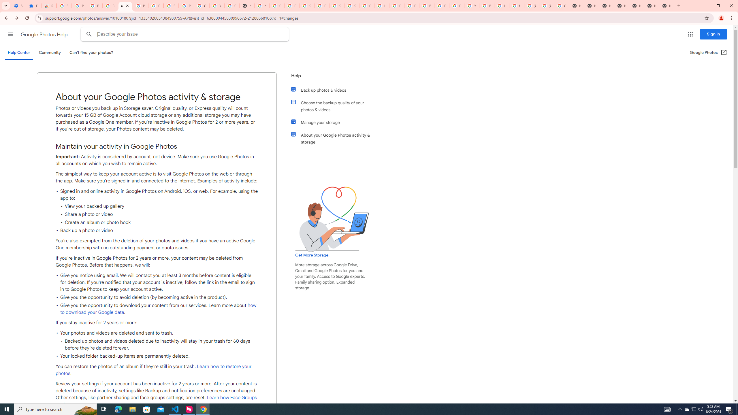 The height and width of the screenshot is (415, 738). What do you see at coordinates (91, 52) in the screenshot?
I see `Can't find your photos?` at bounding box center [91, 52].